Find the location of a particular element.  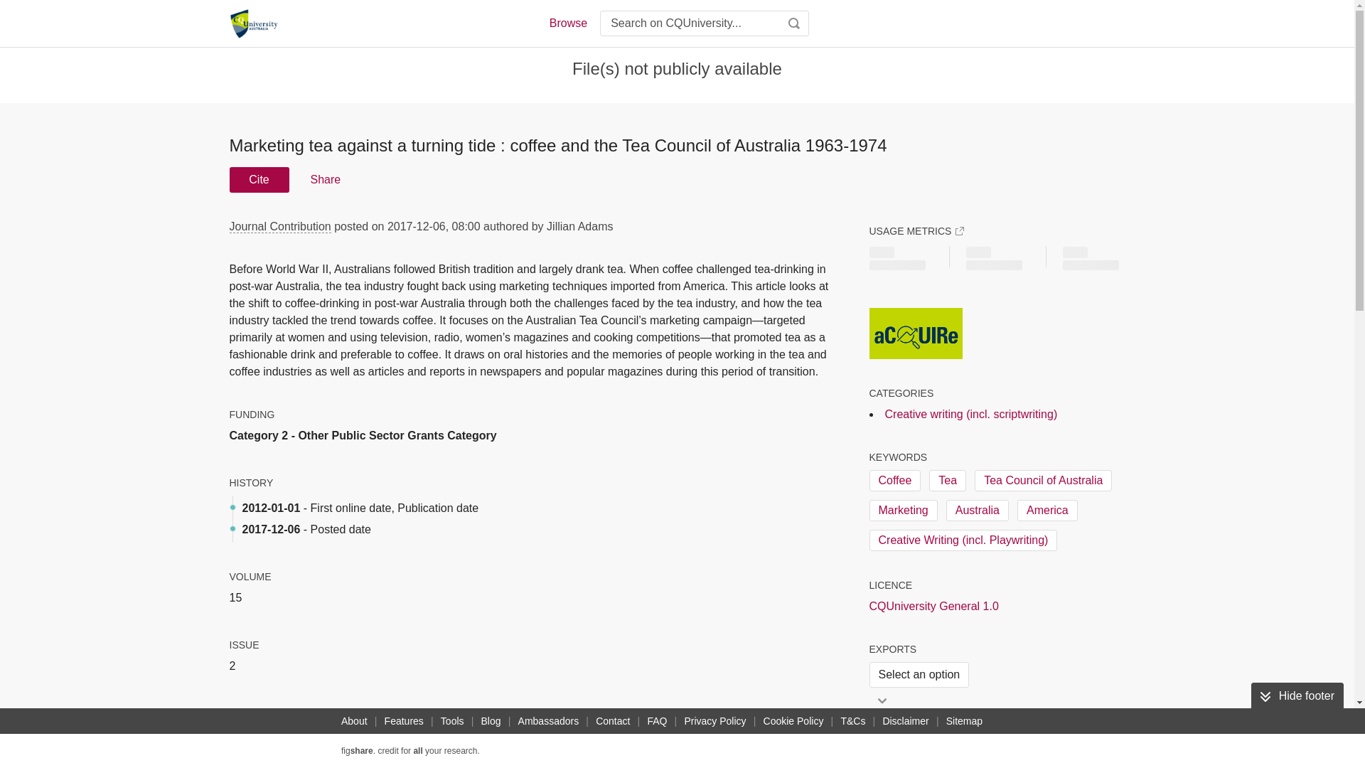

Ambassadors is located at coordinates (549, 721).